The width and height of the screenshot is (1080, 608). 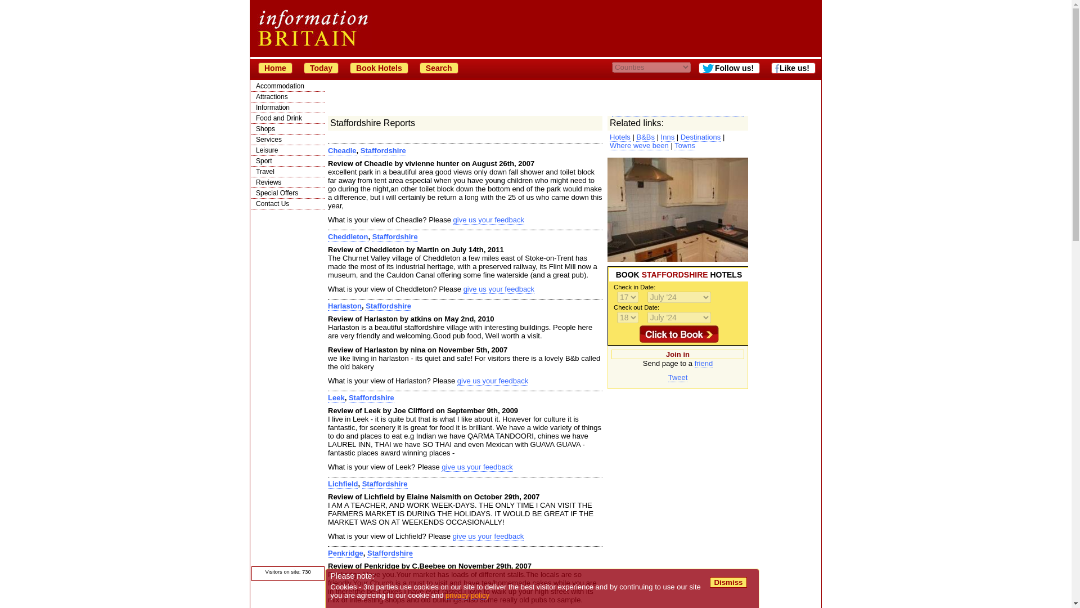 I want to click on Home, so click(x=275, y=68).